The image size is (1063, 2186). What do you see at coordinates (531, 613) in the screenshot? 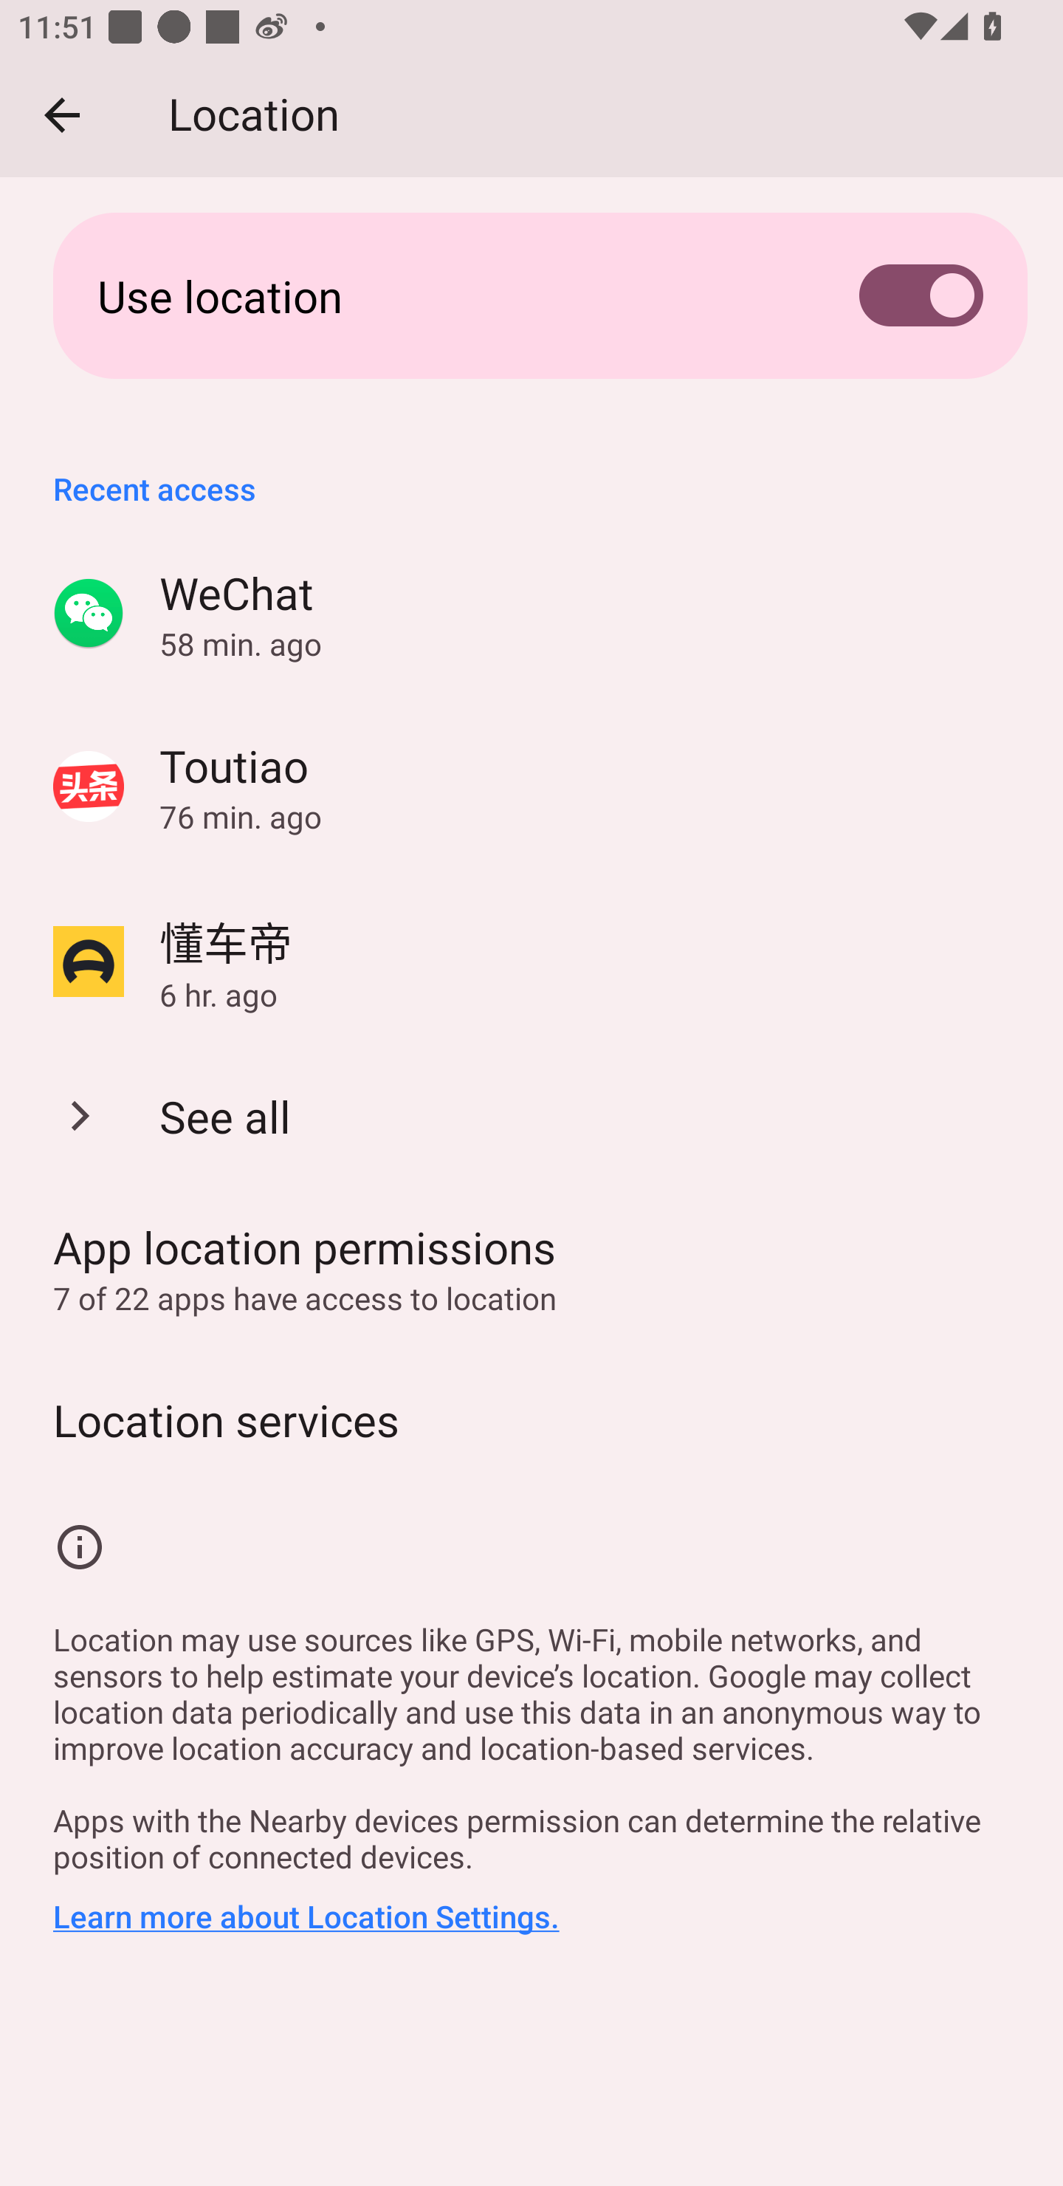
I see `WeChat 58 min. ago` at bounding box center [531, 613].